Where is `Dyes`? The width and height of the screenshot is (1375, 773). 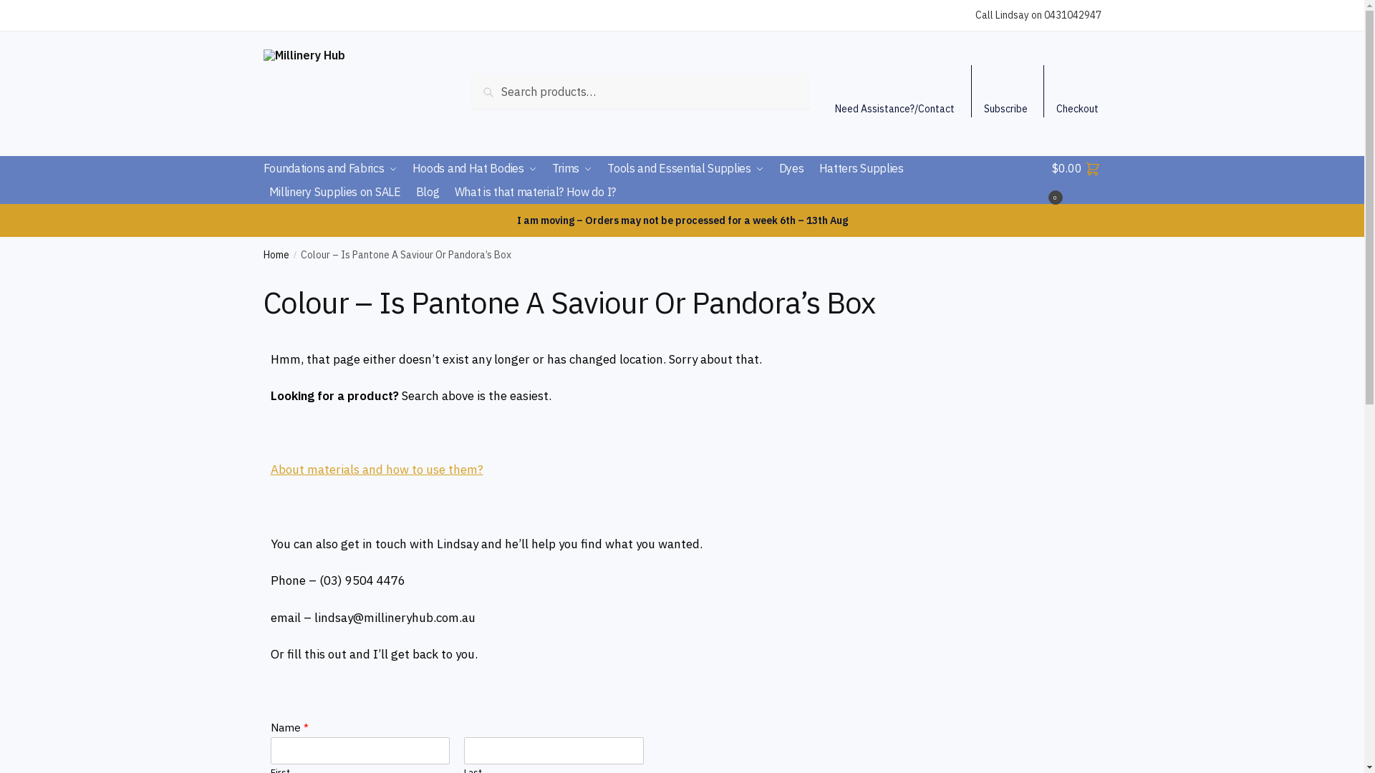
Dyes is located at coordinates (792, 169).